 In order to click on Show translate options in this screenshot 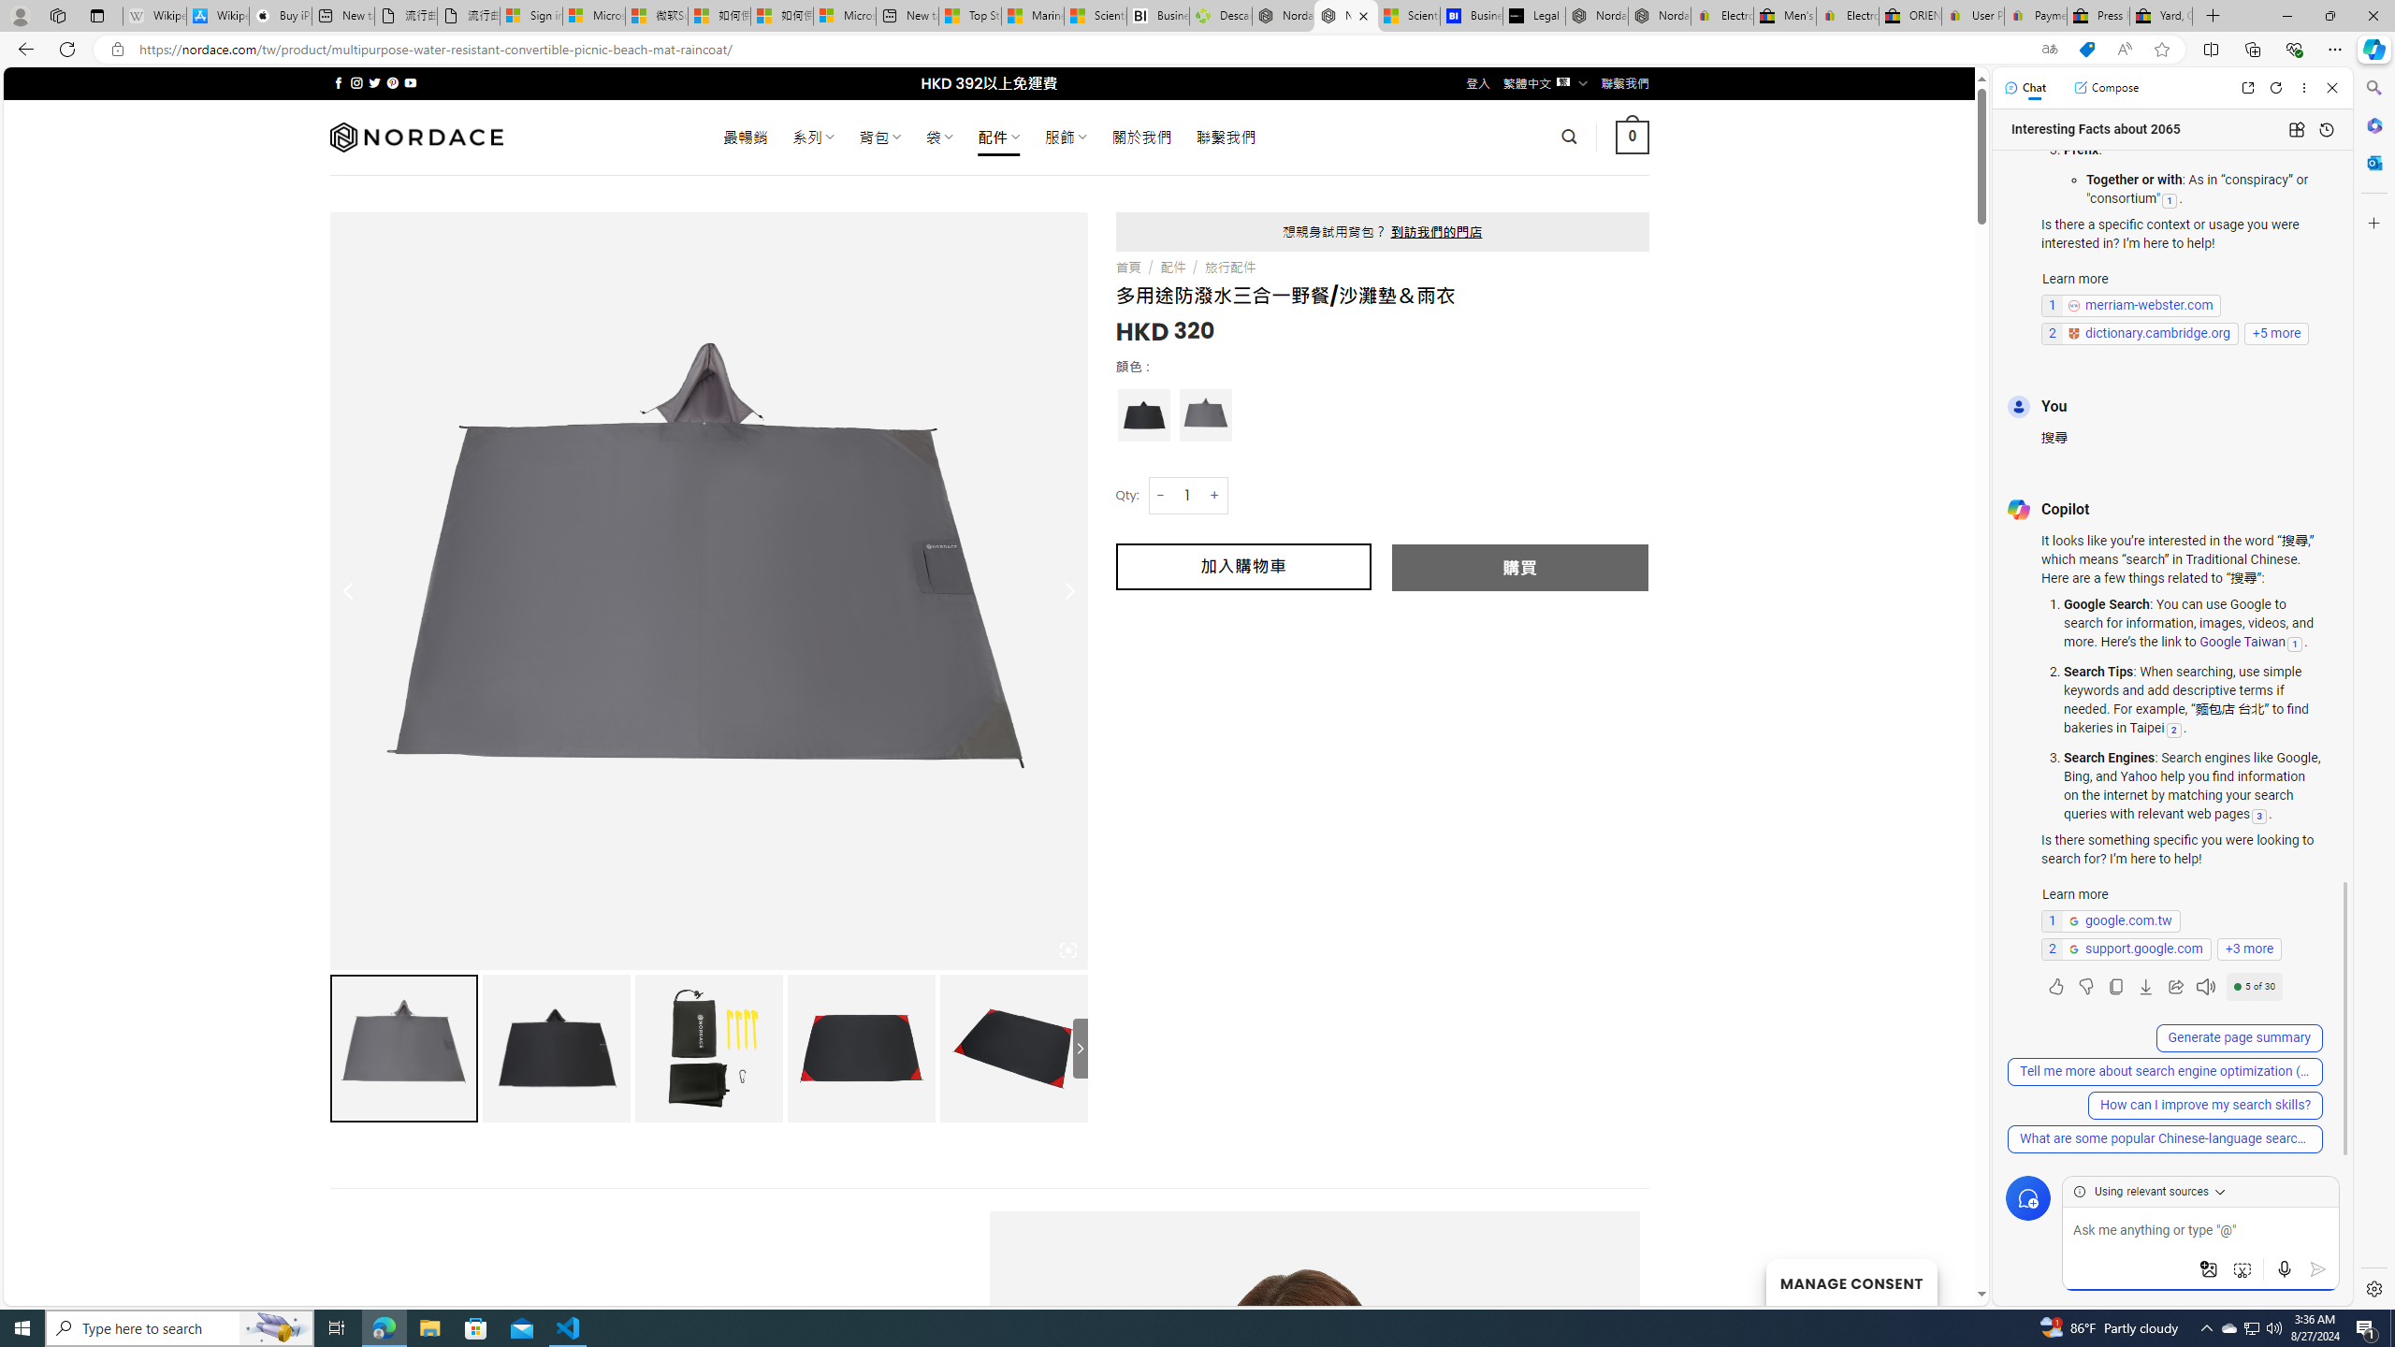, I will do `click(2049, 50)`.